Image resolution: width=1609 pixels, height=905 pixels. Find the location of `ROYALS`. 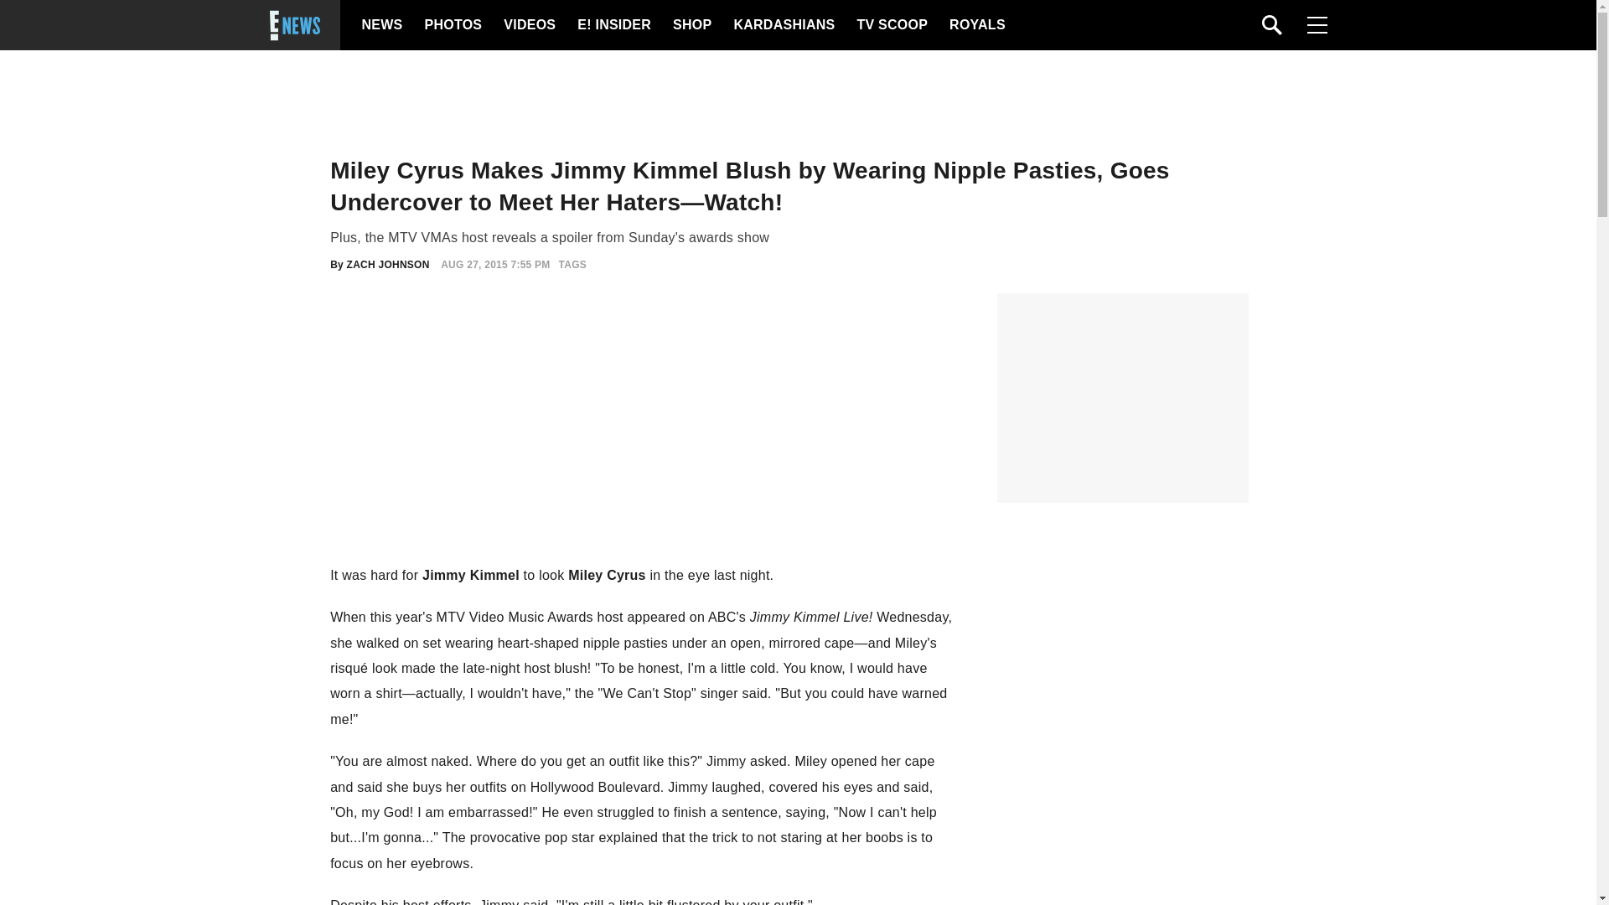

ROYALS is located at coordinates (976, 25).